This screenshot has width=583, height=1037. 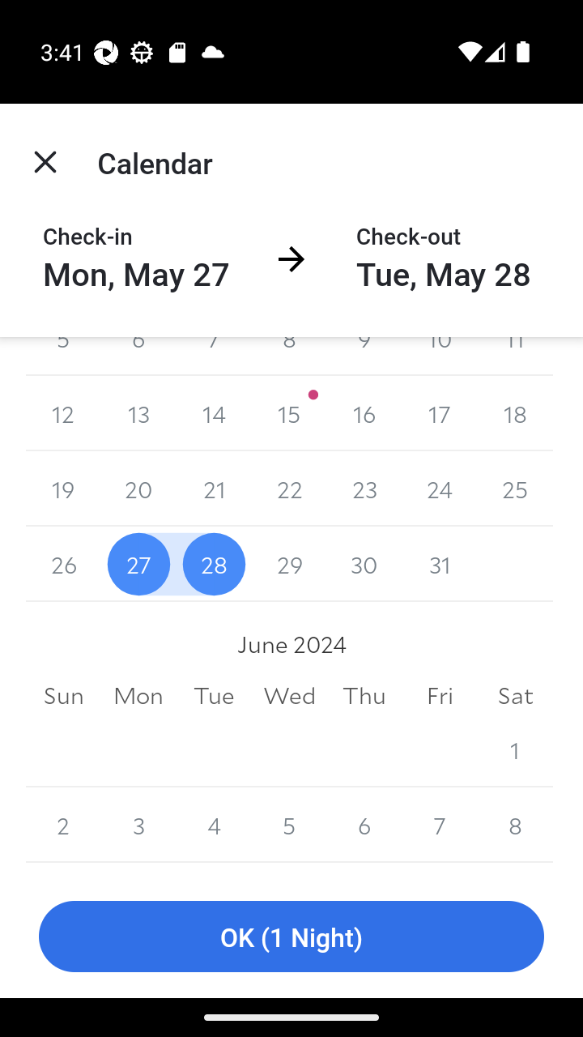 I want to click on 8 8 June 2024, so click(x=515, y=825).